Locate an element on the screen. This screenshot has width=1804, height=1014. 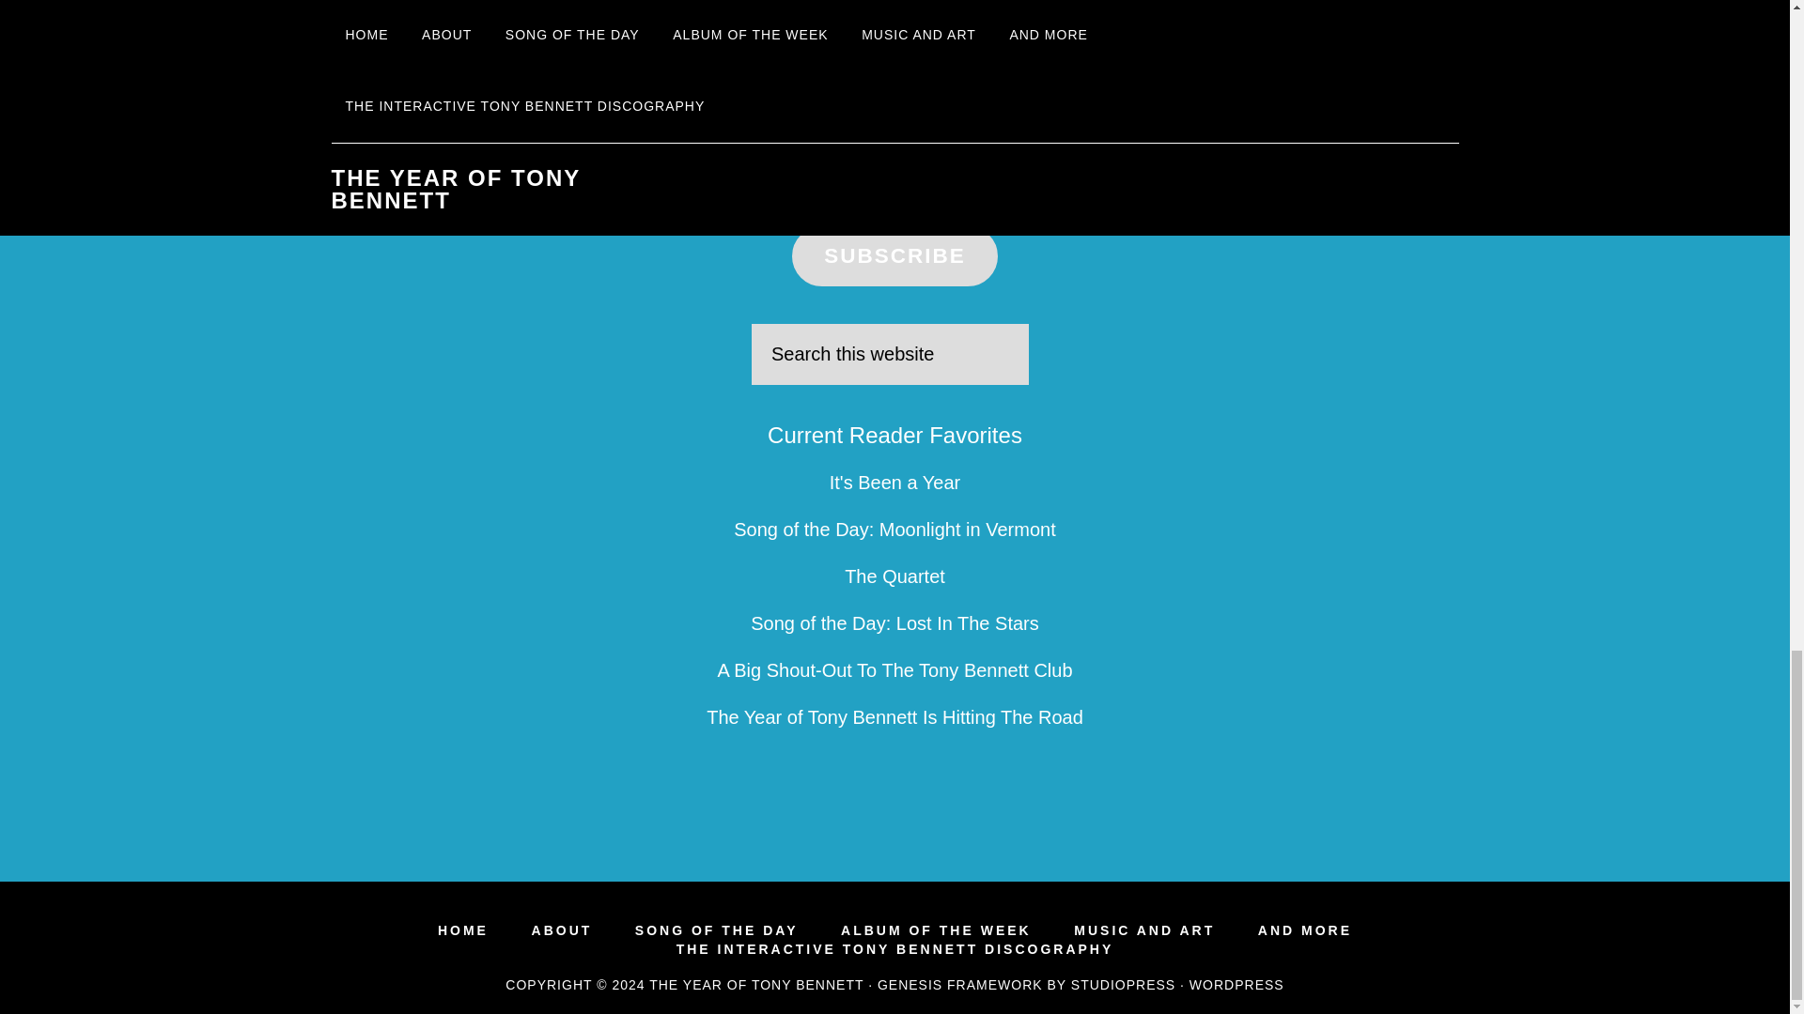
SUBSCRIBE is located at coordinates (894, 255).